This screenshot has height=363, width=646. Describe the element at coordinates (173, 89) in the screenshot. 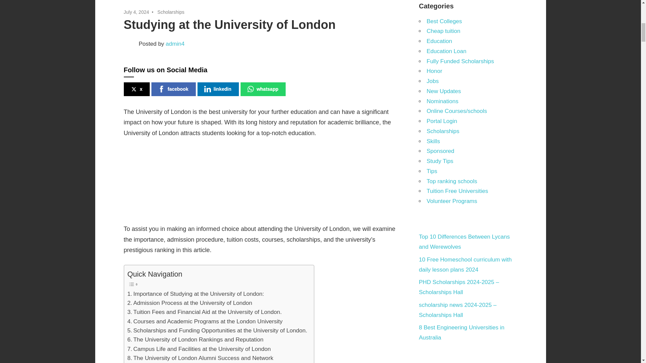

I see `facebook` at that location.